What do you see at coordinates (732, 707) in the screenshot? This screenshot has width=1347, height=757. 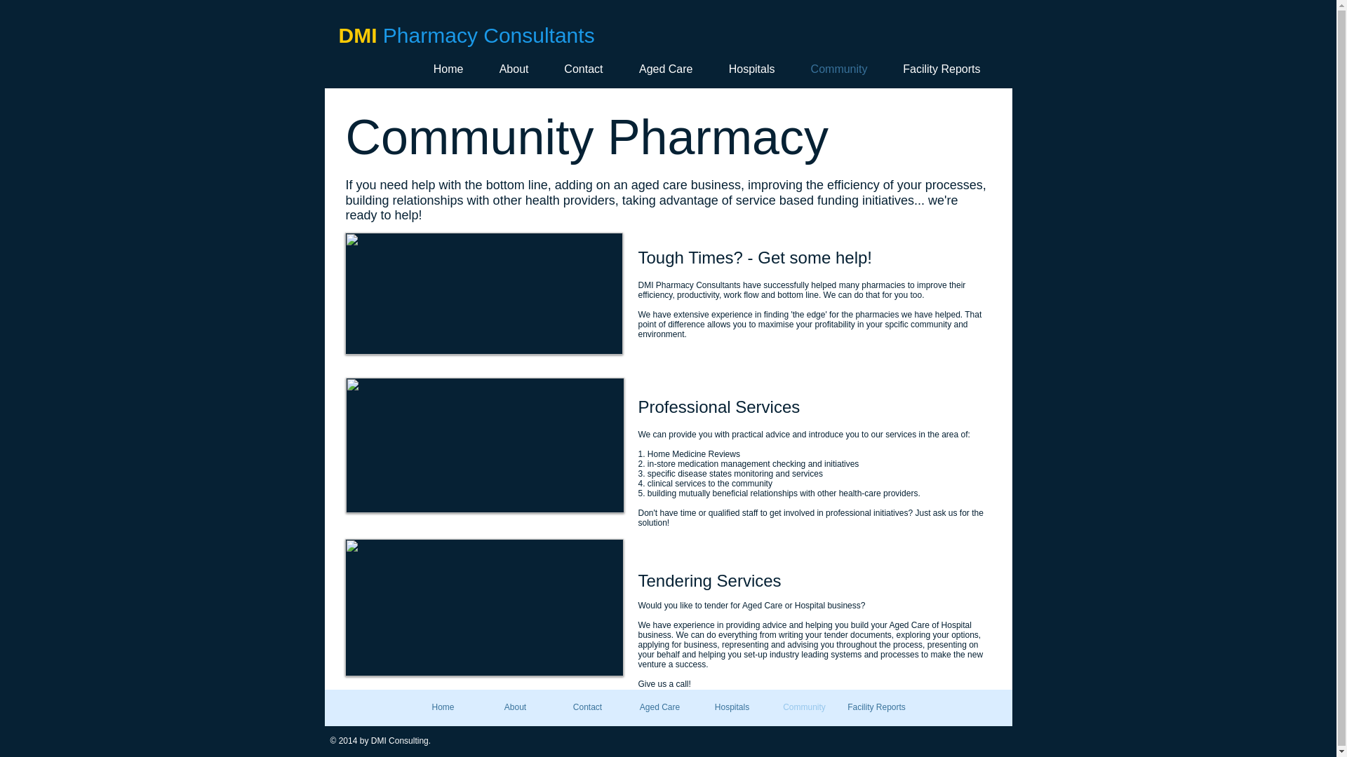 I see `Hospitals` at bounding box center [732, 707].